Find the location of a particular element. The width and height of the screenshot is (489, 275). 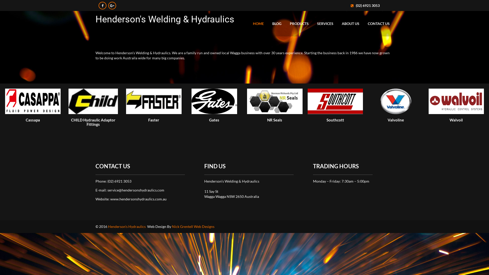

ABOUT US is located at coordinates (350, 24).